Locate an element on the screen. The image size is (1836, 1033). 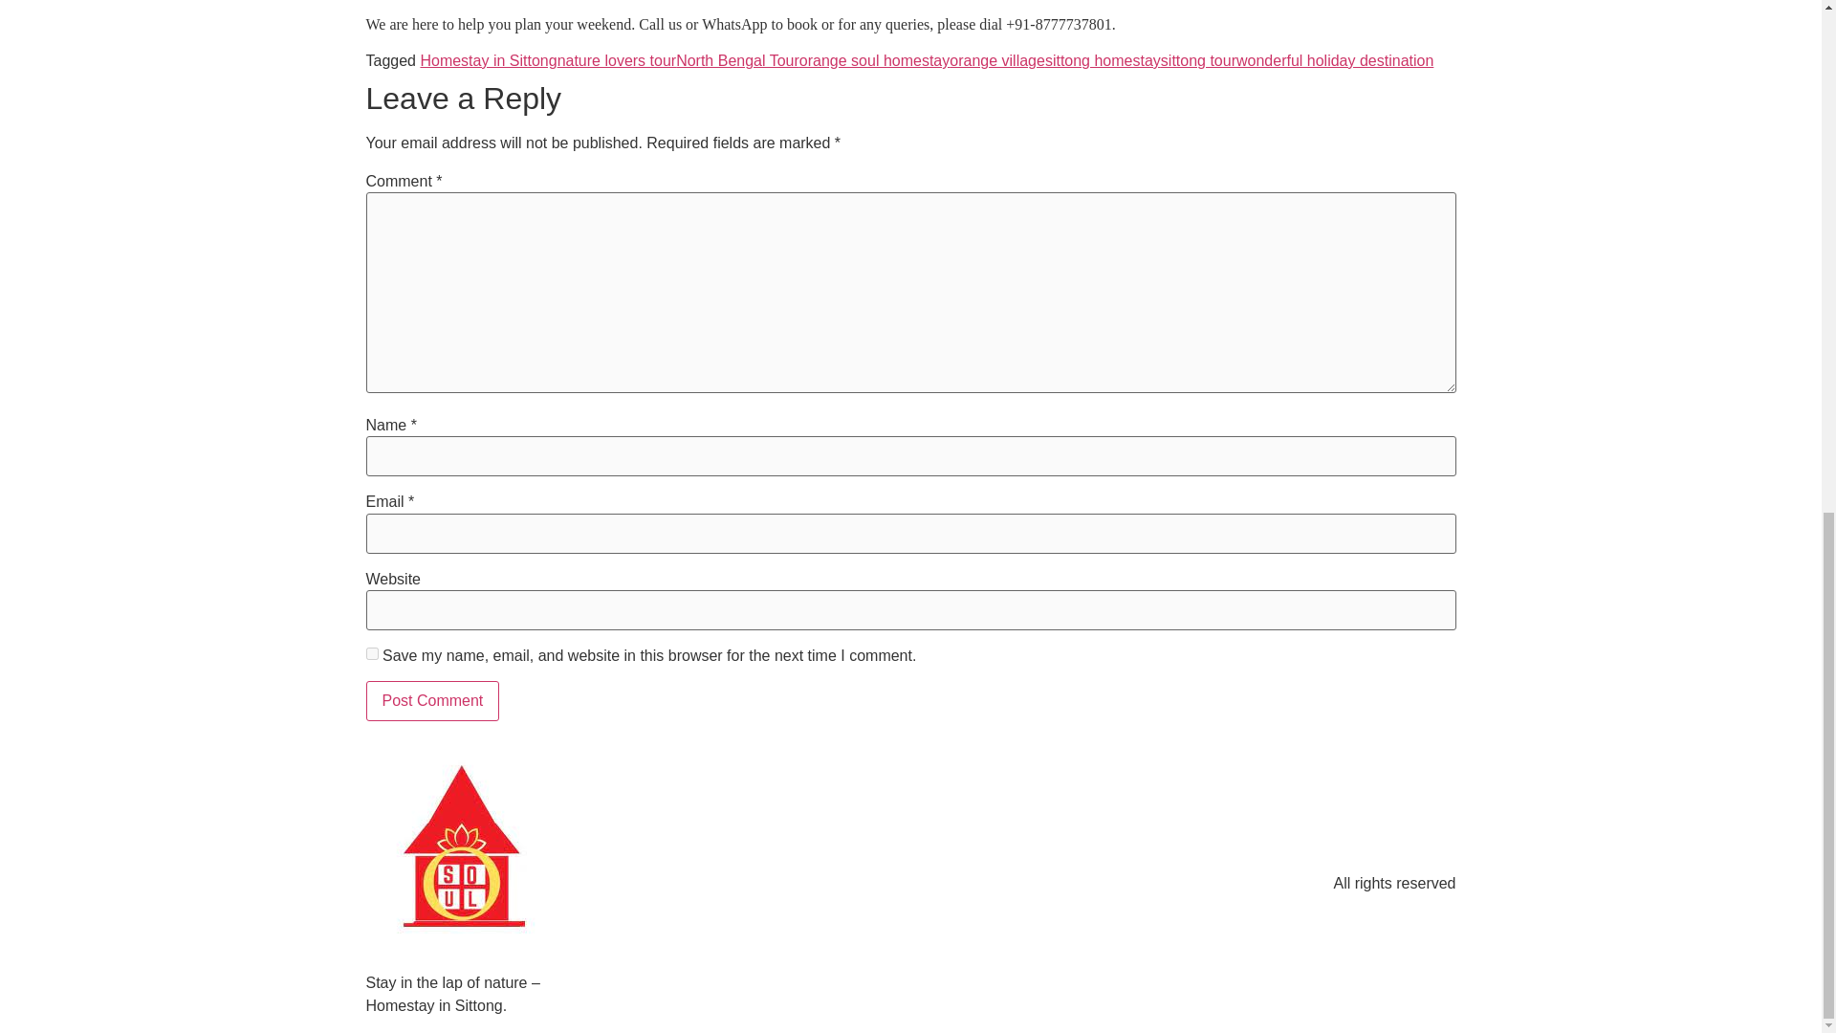
Homestay in Sittong is located at coordinates (488, 61).